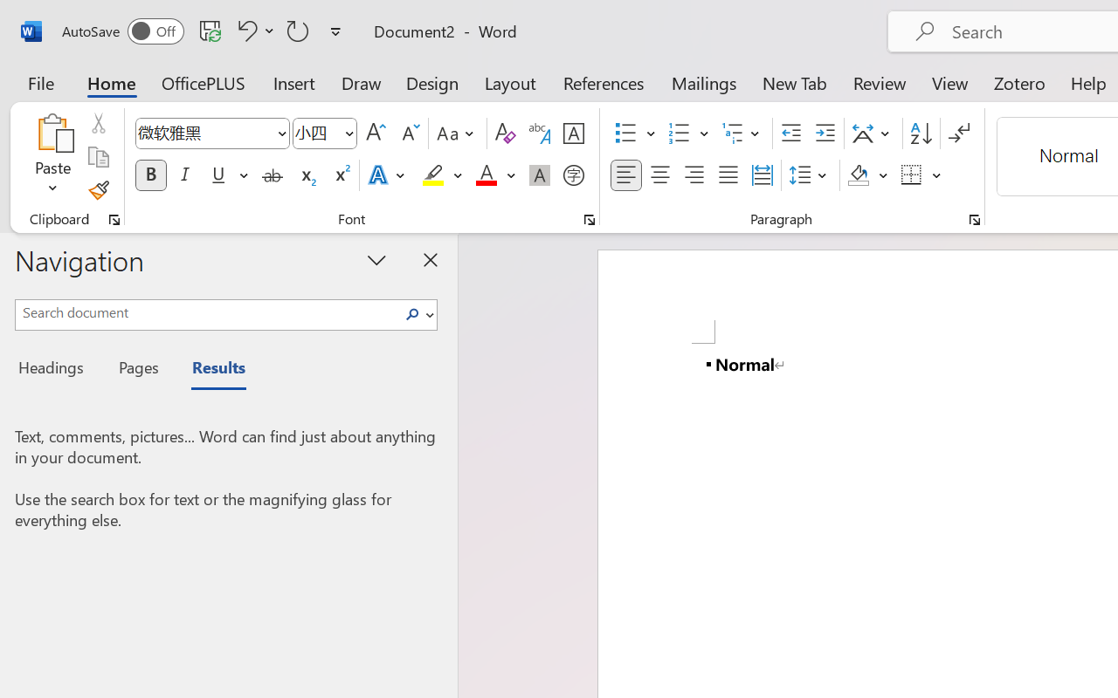 The width and height of the screenshot is (1118, 698). What do you see at coordinates (540, 133) in the screenshot?
I see `Phonetic Guide...` at bounding box center [540, 133].